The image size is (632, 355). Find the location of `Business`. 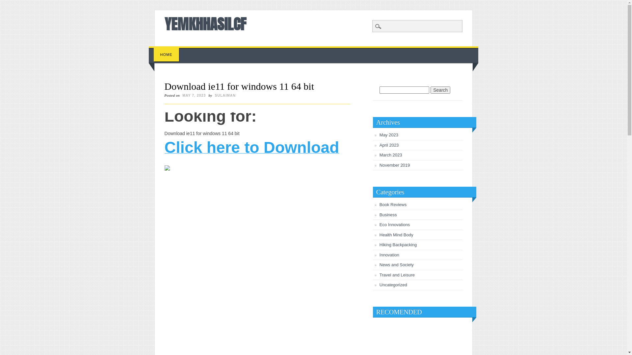

Business is located at coordinates (388, 215).